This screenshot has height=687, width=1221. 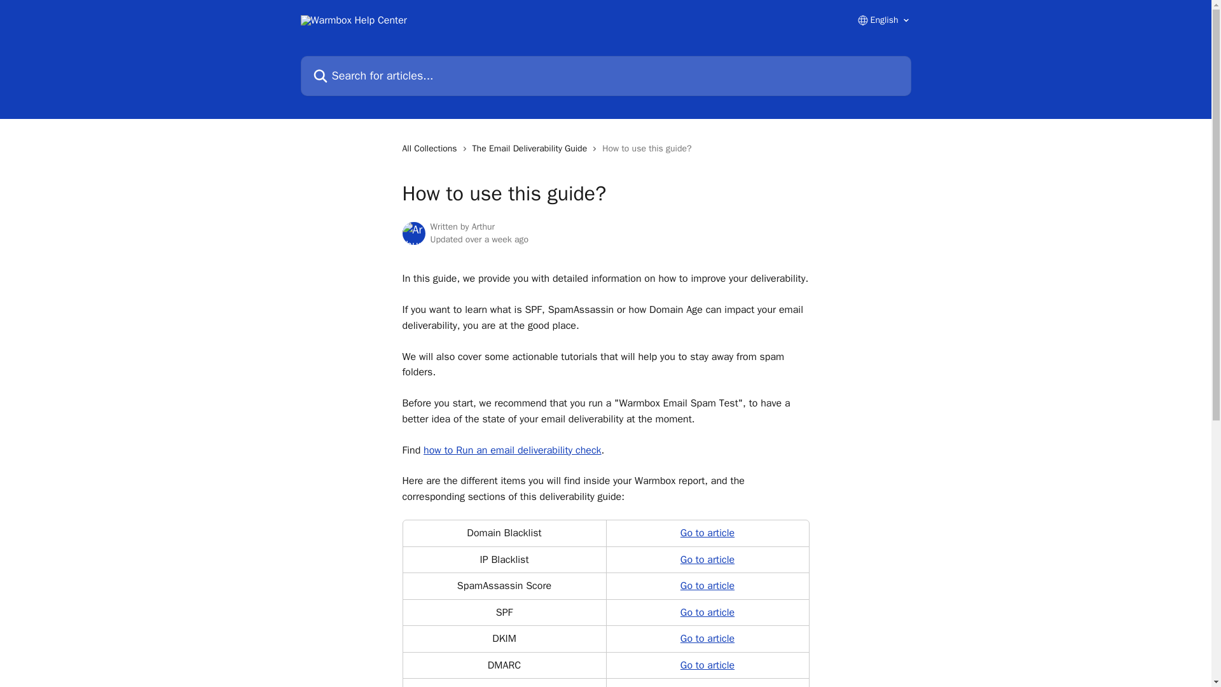 What do you see at coordinates (707, 665) in the screenshot?
I see `Go to article` at bounding box center [707, 665].